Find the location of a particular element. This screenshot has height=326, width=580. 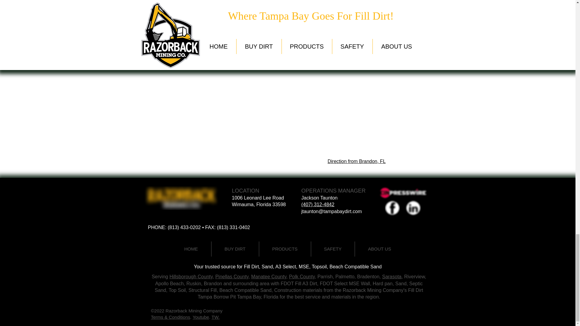

HOME is located at coordinates (191, 249).